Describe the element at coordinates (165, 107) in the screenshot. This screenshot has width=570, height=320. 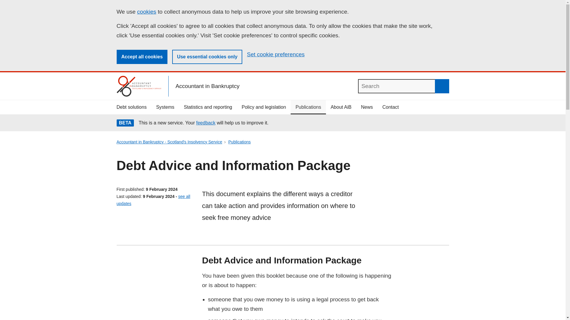
I see `Systems` at that location.